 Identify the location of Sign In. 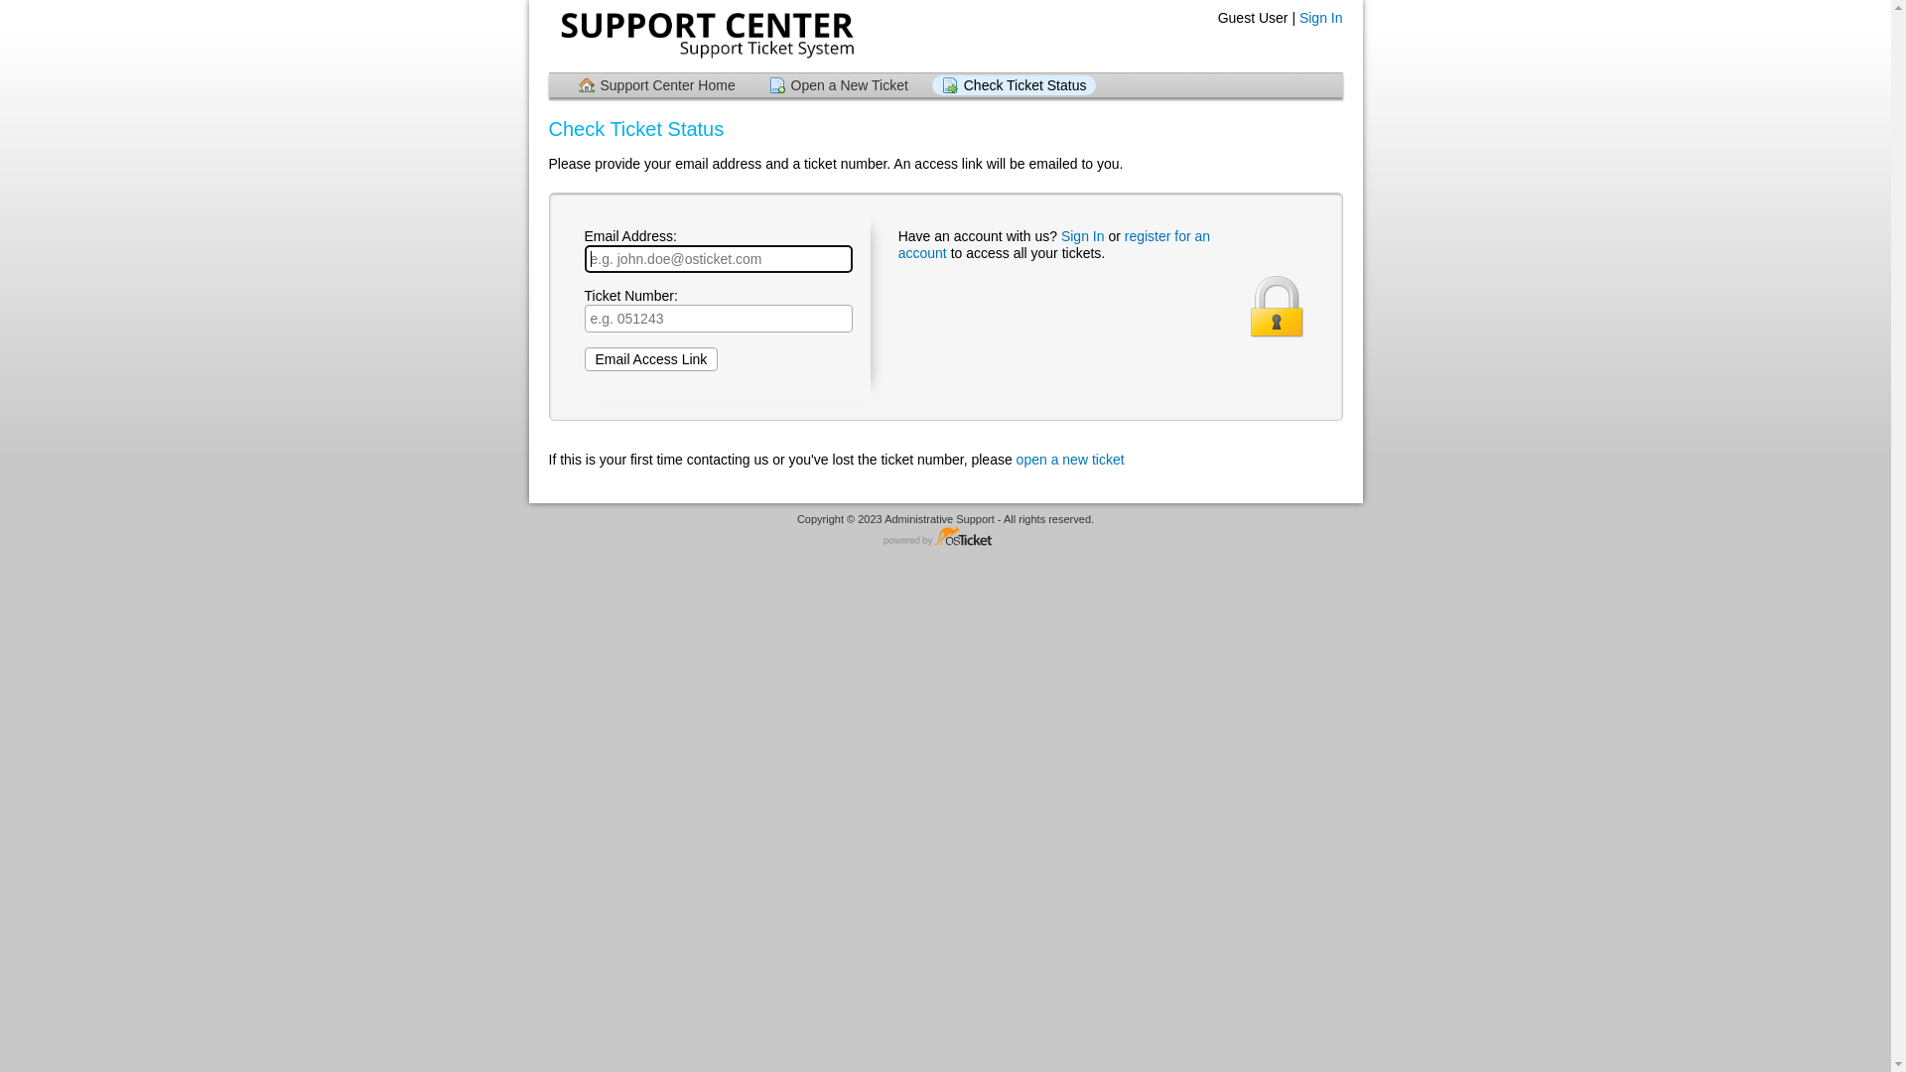
(1083, 236).